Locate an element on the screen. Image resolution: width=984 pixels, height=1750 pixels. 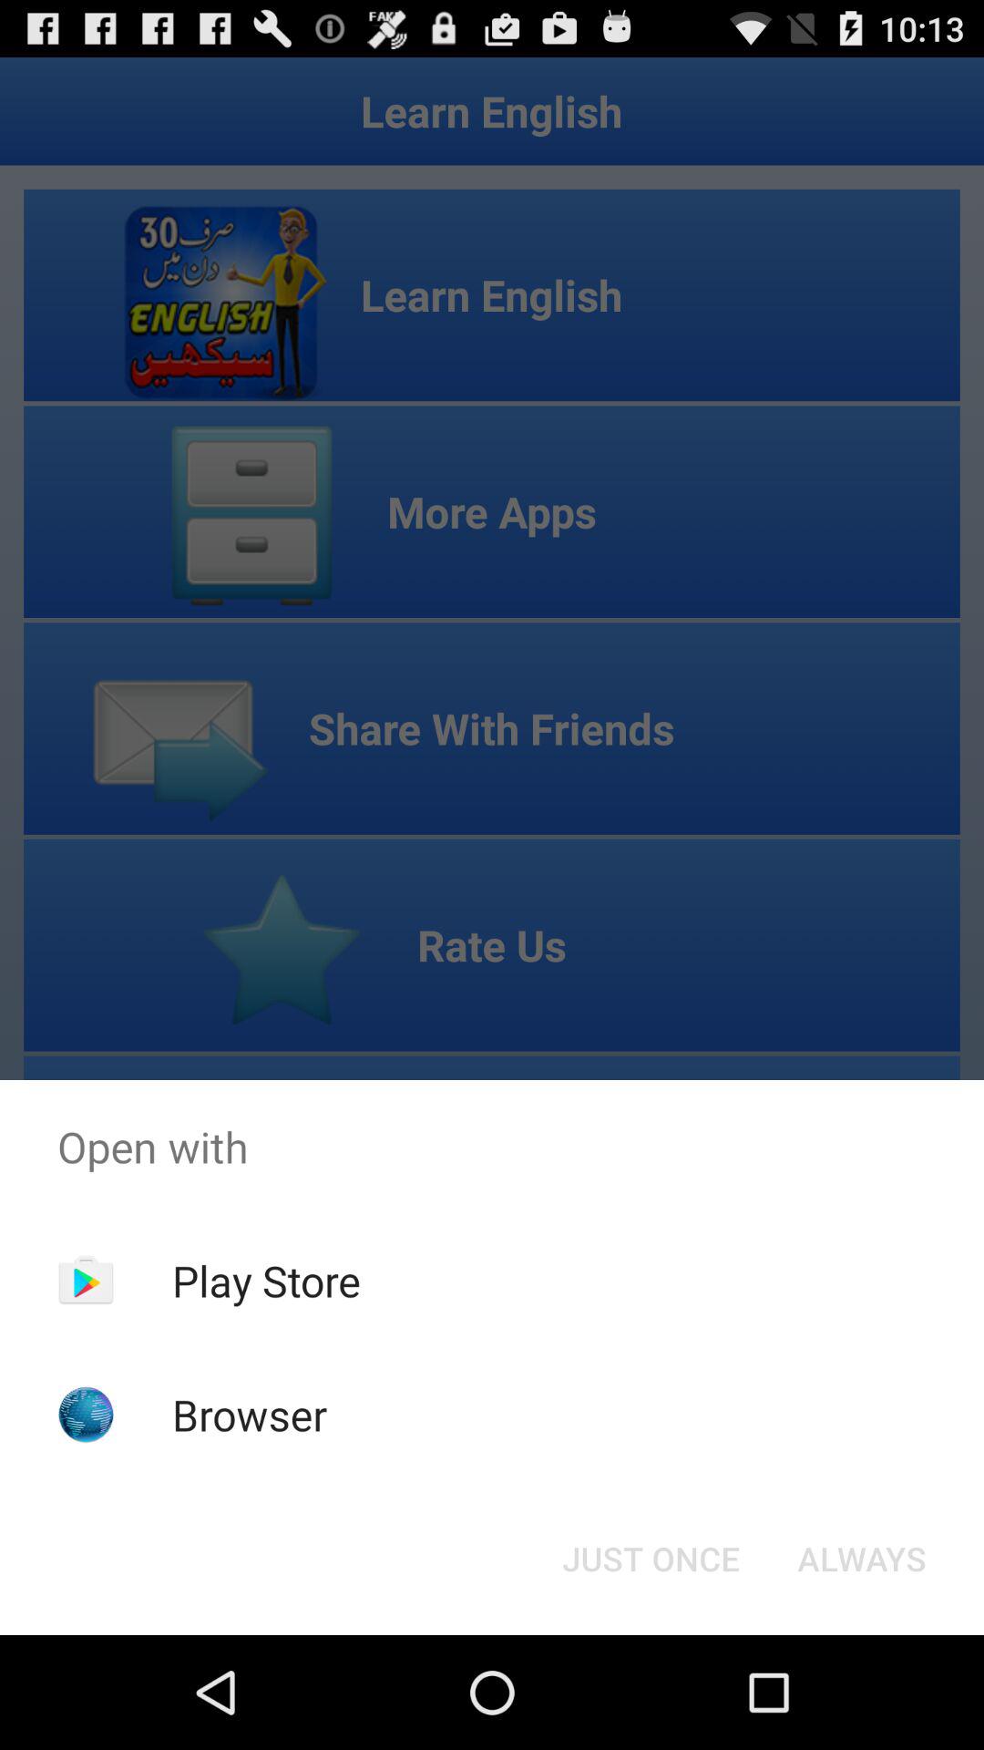
jump until the play store is located at coordinates (266, 1281).